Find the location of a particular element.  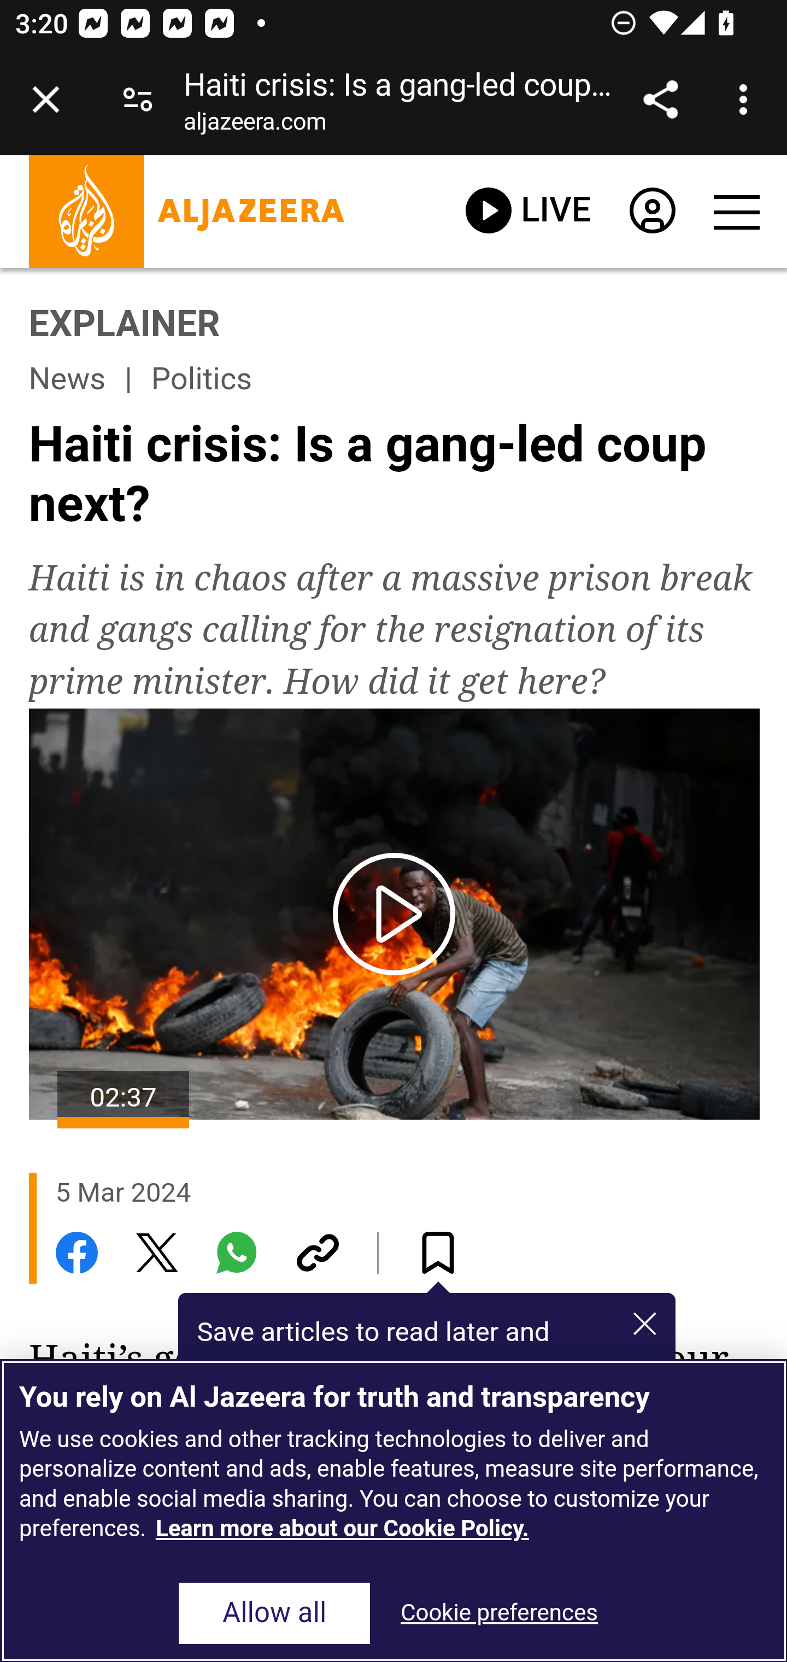

Show navigation menu is located at coordinates (736, 212).